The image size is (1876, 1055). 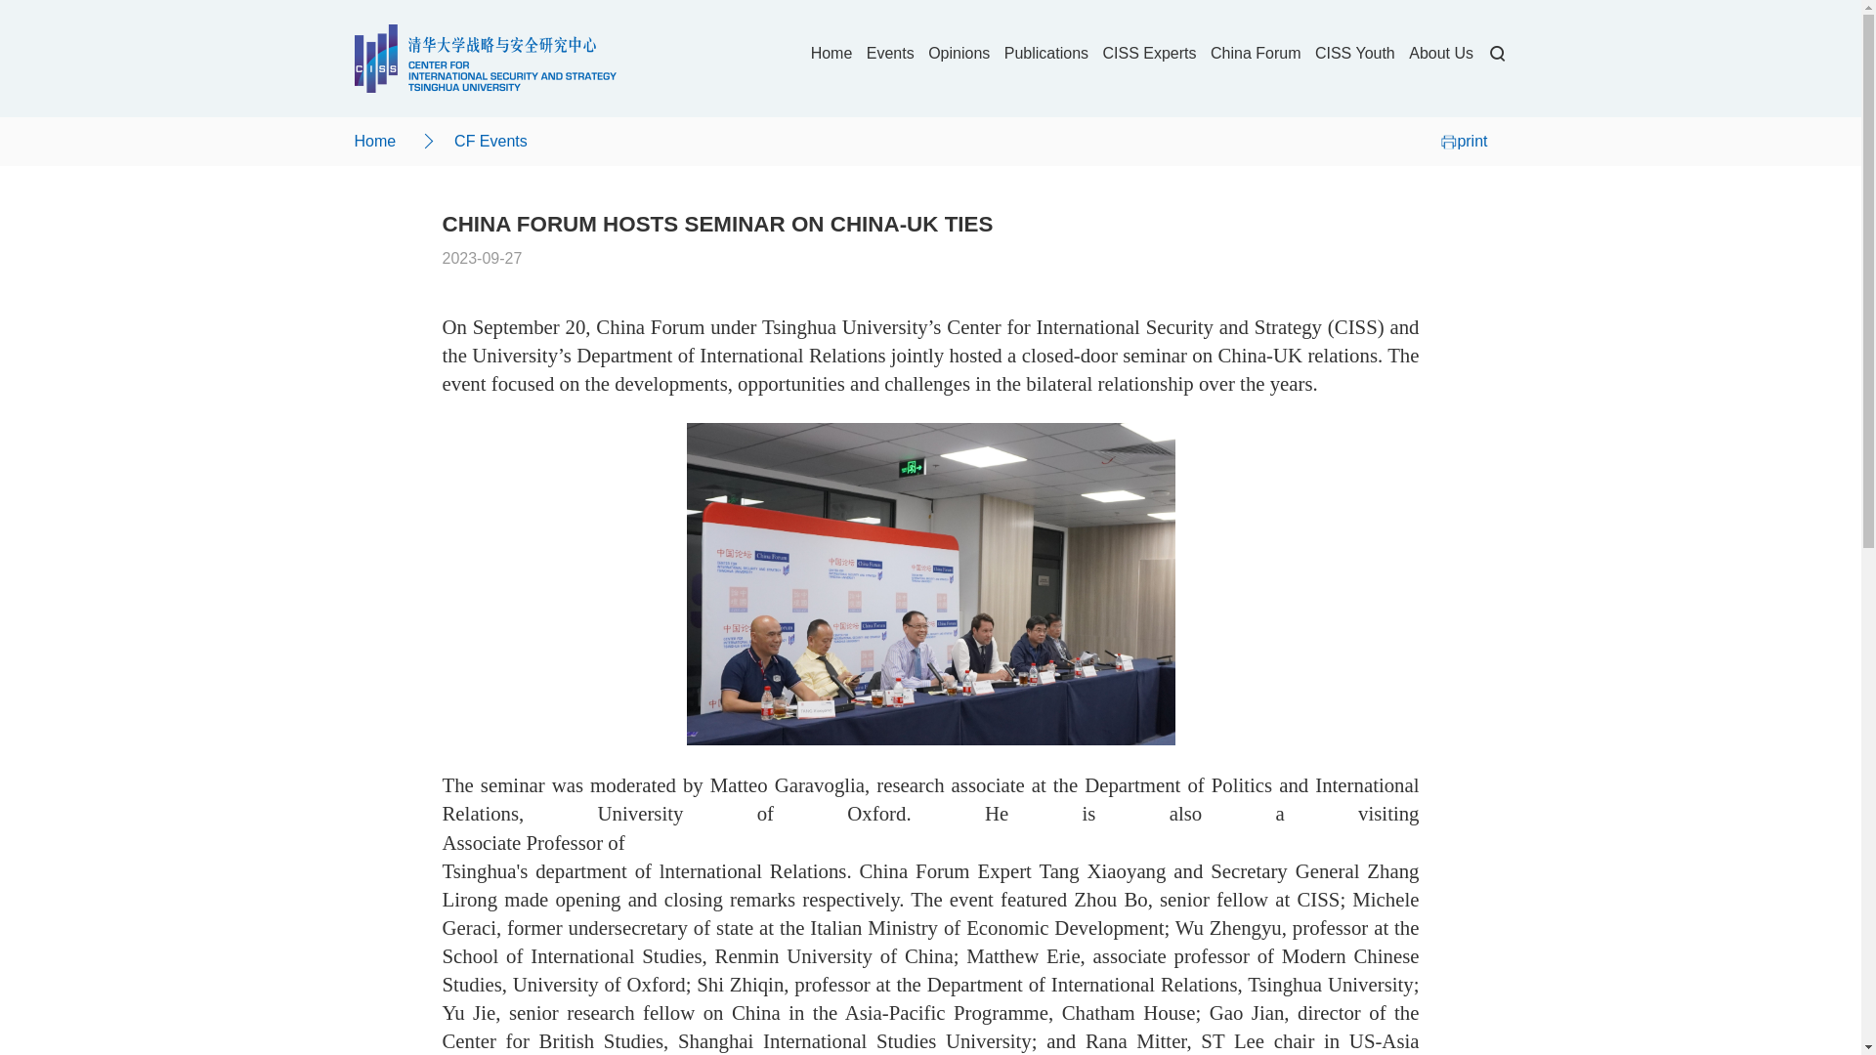 I want to click on Publications, so click(x=1045, y=53).